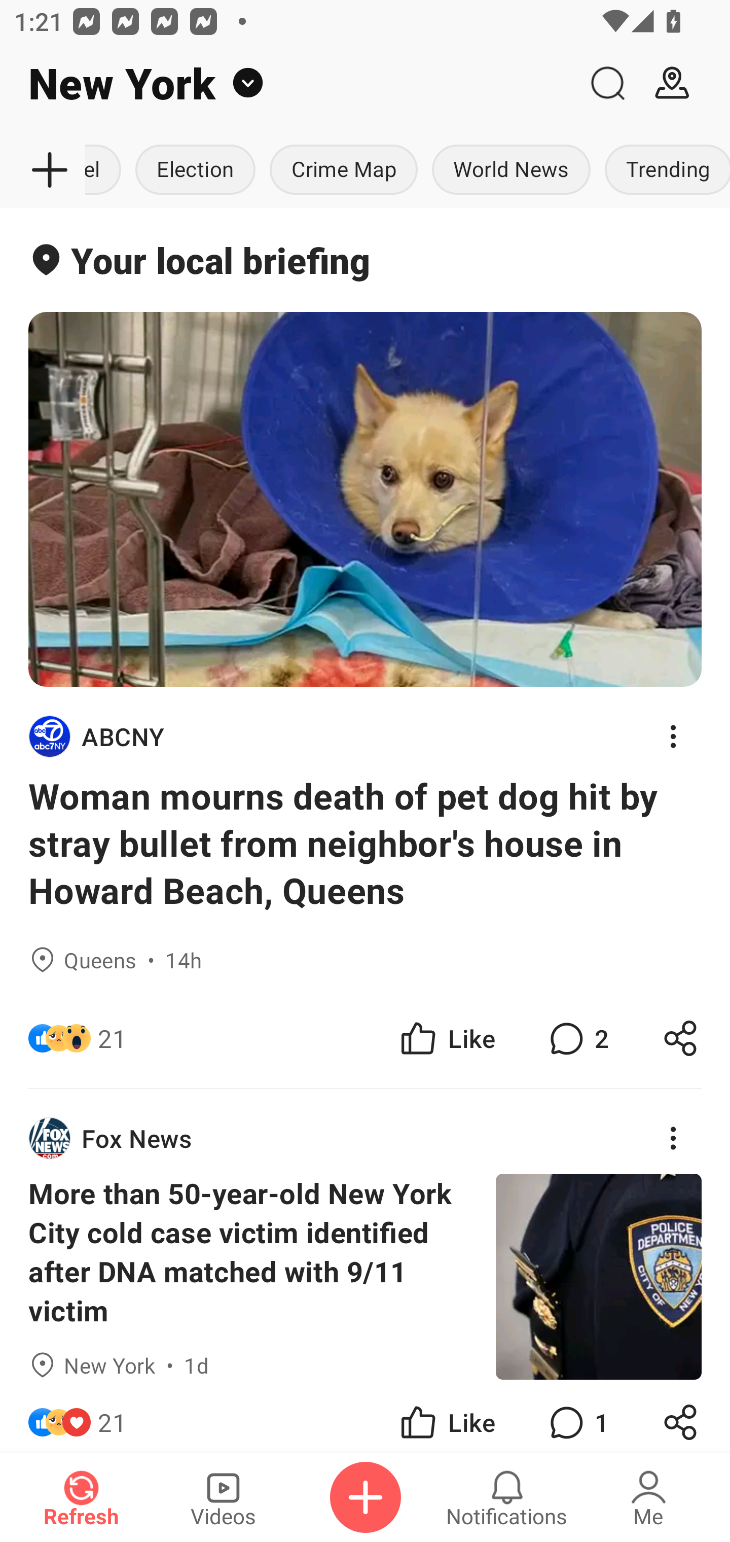 The image size is (730, 1542). What do you see at coordinates (106, 170) in the screenshot?
I see `Travel` at bounding box center [106, 170].